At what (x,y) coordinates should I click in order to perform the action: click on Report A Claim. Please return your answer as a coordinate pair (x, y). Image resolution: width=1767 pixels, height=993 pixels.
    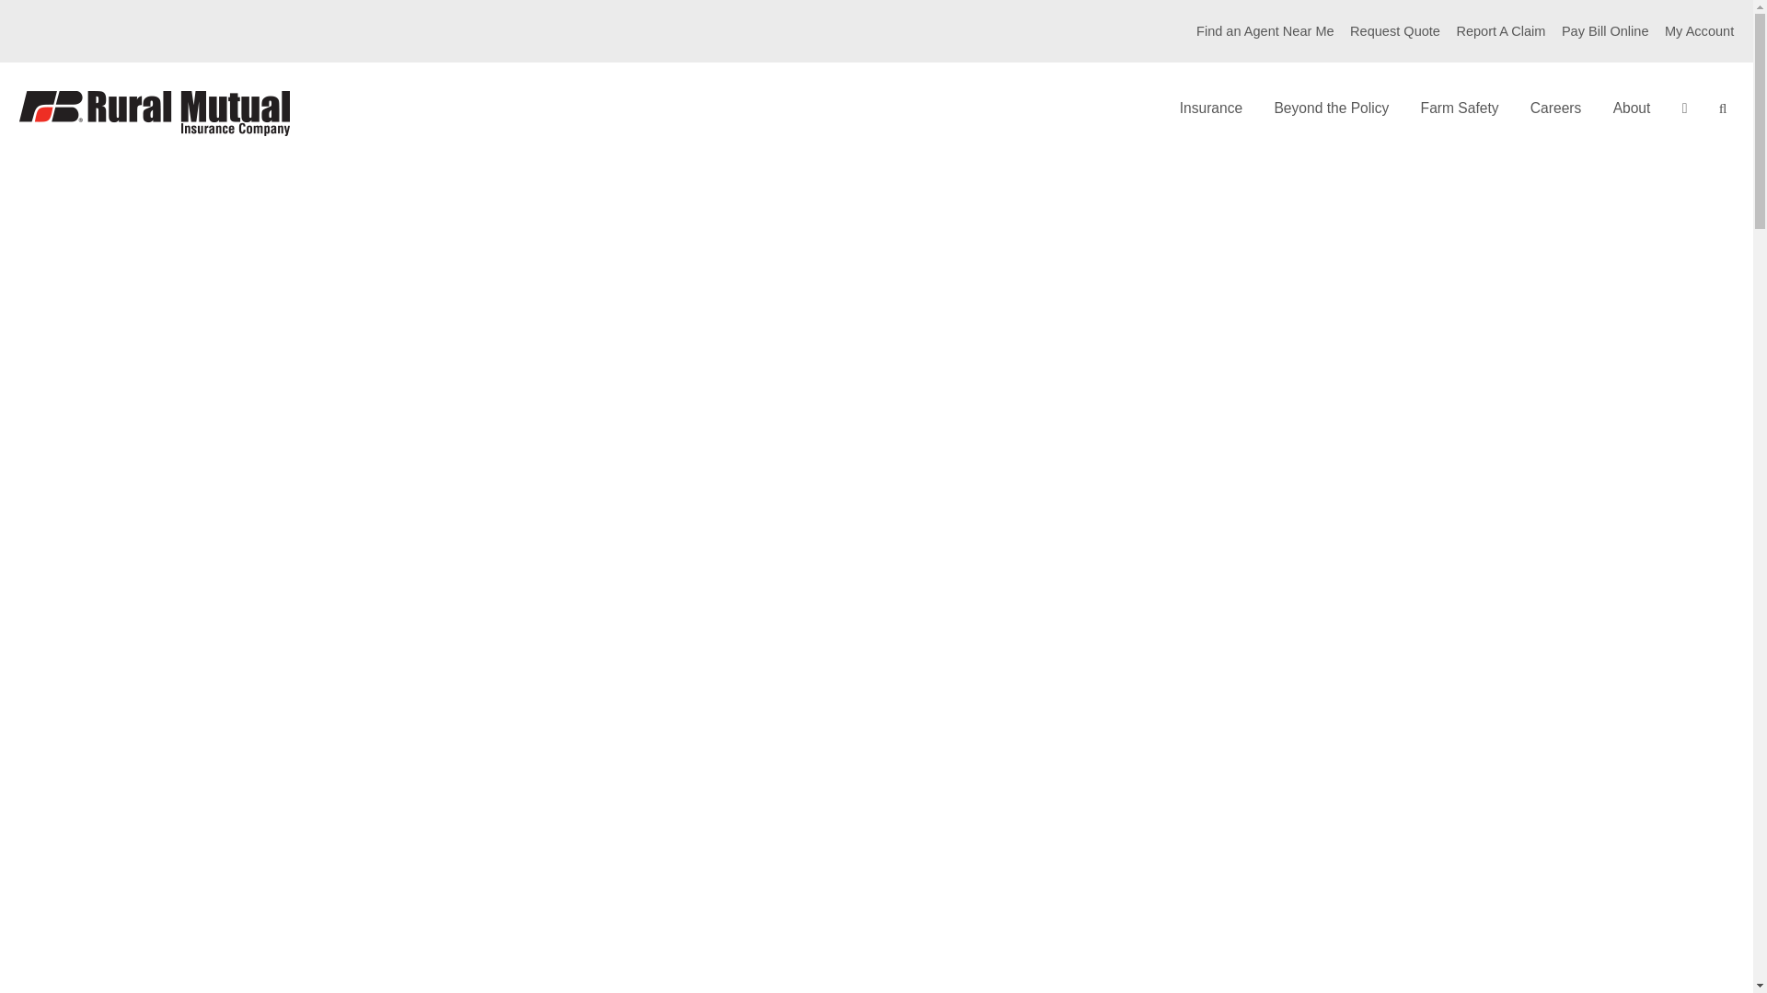
    Looking at the image, I should click on (1500, 31).